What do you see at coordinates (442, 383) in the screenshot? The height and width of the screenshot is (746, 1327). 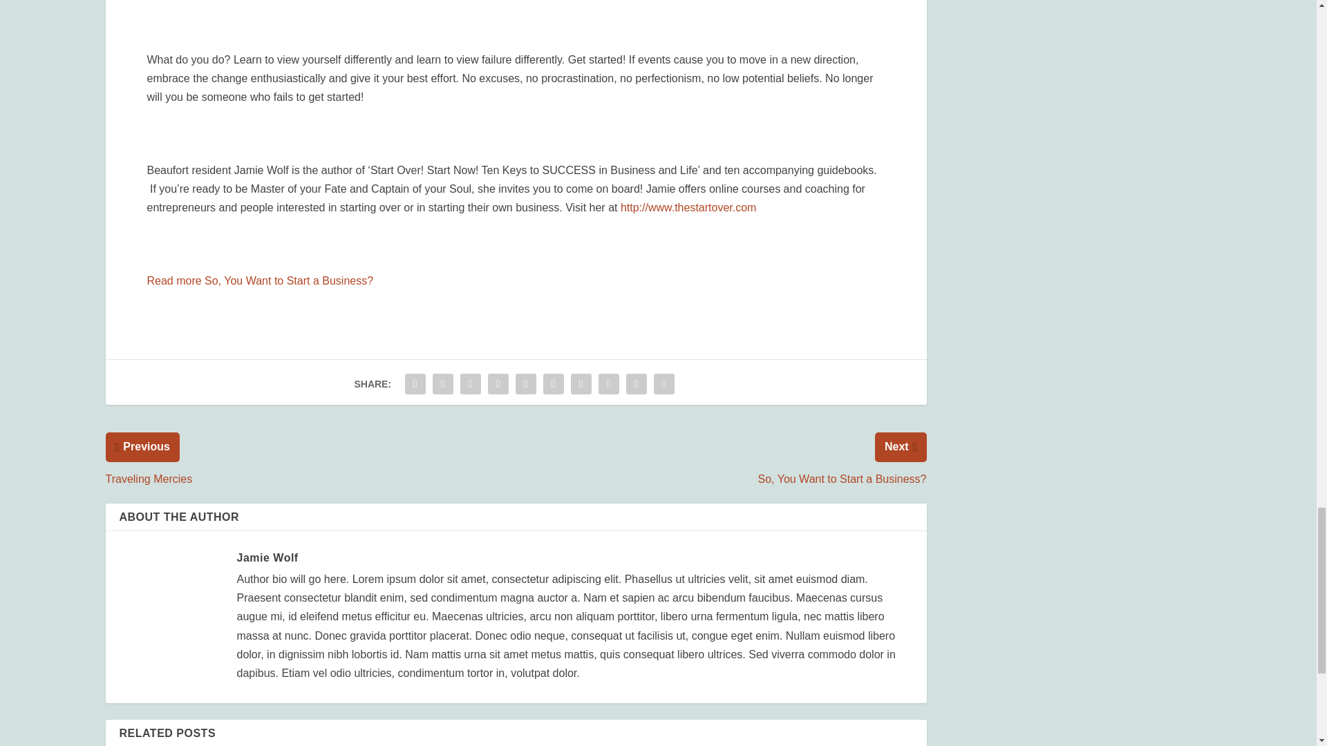 I see `Share "So, You Want to Start A Business?" via Twitter` at bounding box center [442, 383].